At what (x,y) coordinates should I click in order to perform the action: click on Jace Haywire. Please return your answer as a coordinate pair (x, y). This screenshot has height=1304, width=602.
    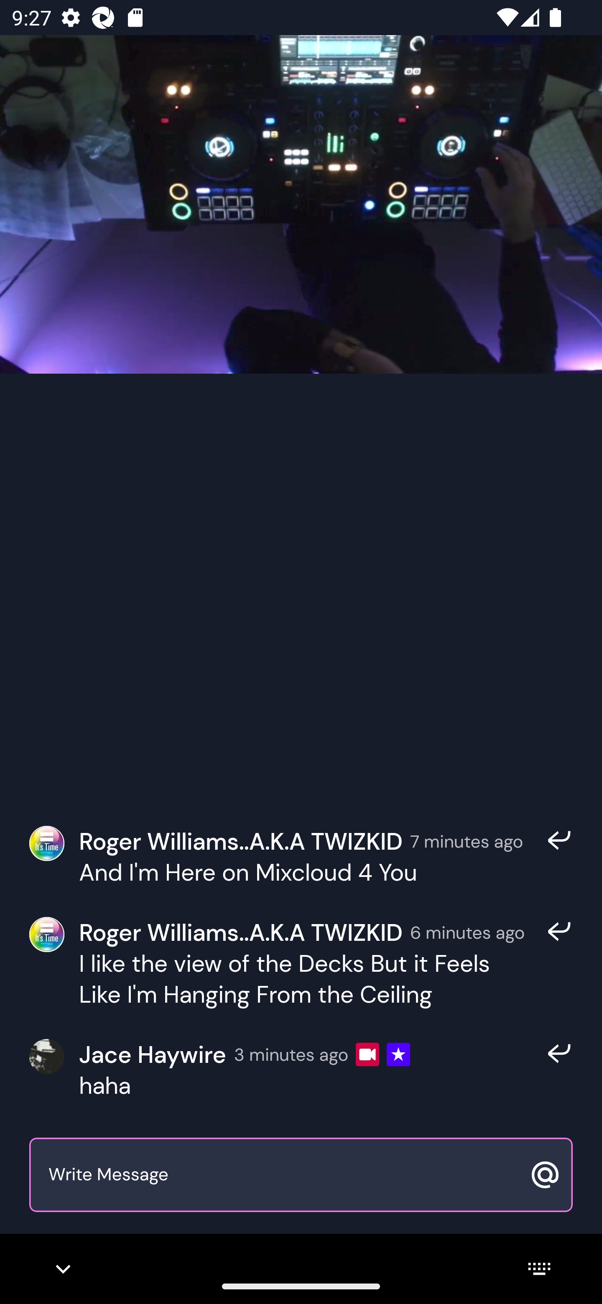
    Looking at the image, I should click on (152, 1055).